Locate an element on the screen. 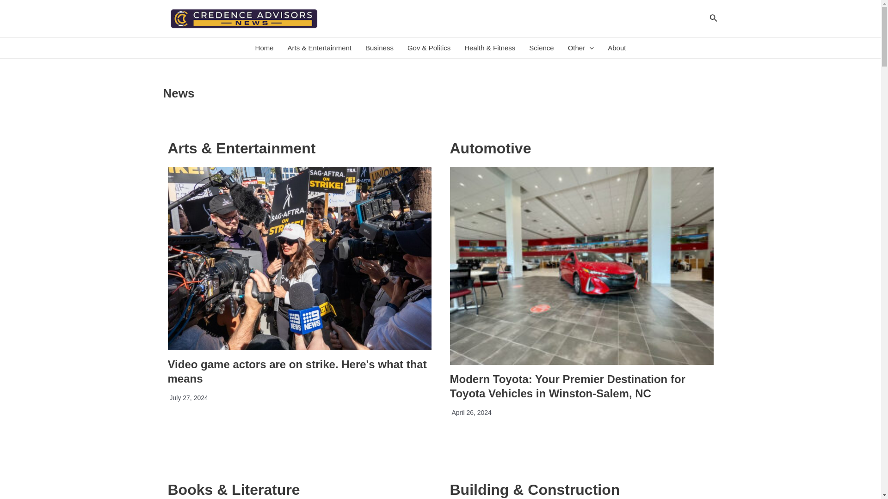 This screenshot has height=499, width=888. Business is located at coordinates (379, 48).